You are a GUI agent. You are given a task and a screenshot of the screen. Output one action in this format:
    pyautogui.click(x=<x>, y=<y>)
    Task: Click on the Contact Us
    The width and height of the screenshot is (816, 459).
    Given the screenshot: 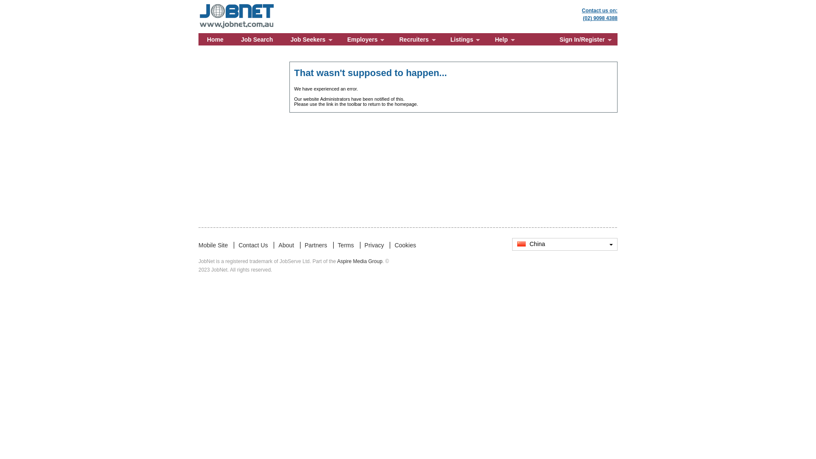 What is the action you would take?
    pyautogui.click(x=253, y=245)
    